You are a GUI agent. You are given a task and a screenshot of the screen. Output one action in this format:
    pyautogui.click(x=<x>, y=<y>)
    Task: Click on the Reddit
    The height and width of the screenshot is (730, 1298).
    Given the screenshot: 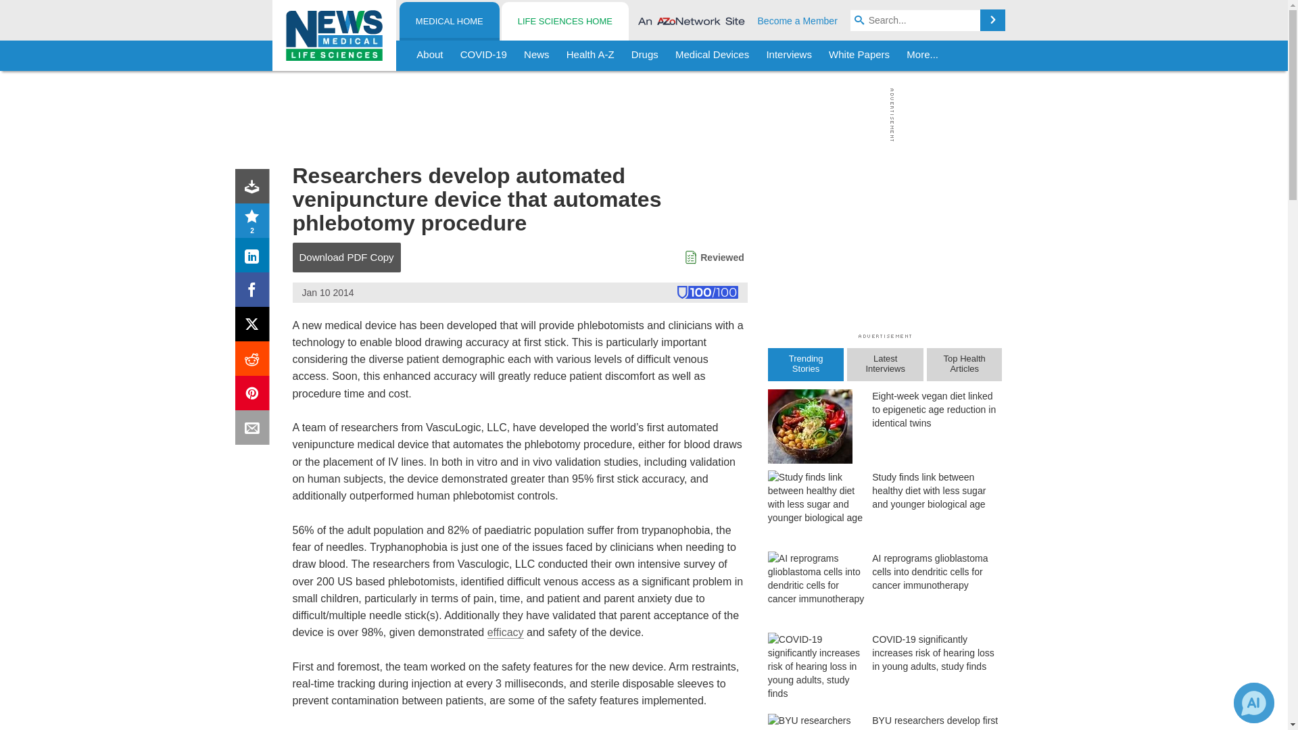 What is the action you would take?
    pyautogui.click(x=255, y=361)
    